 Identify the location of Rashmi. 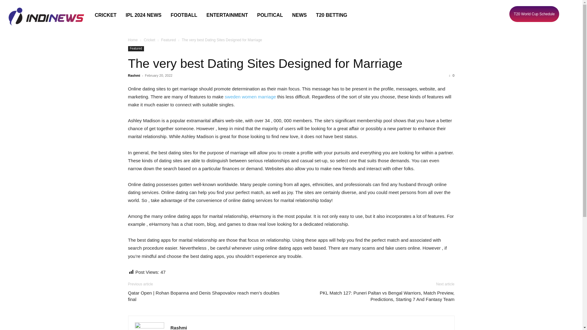
(179, 328).